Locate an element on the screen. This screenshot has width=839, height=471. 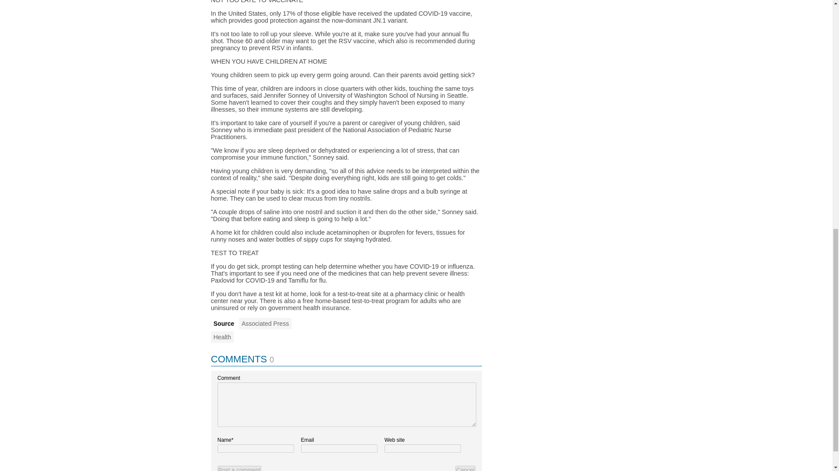
Post a comment is located at coordinates (239, 468).